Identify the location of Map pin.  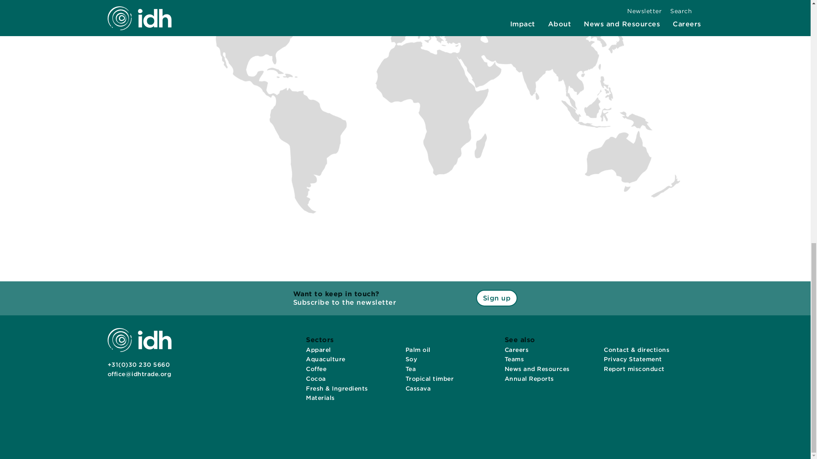
(405, 11).